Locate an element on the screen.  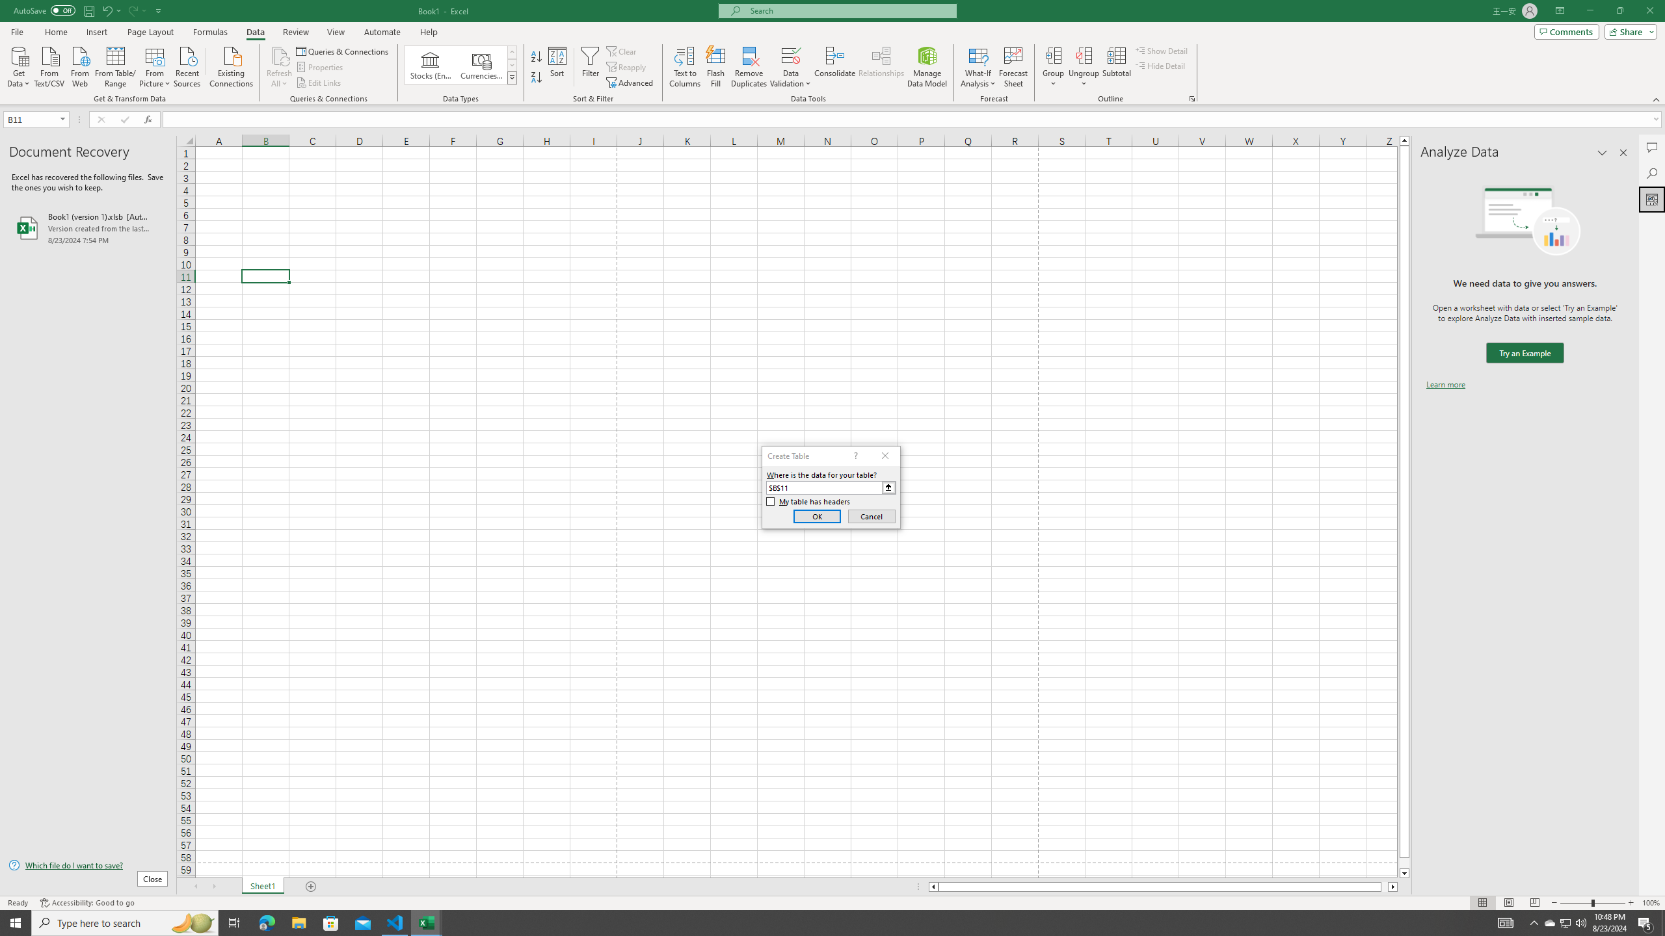
Clear is located at coordinates (622, 51).